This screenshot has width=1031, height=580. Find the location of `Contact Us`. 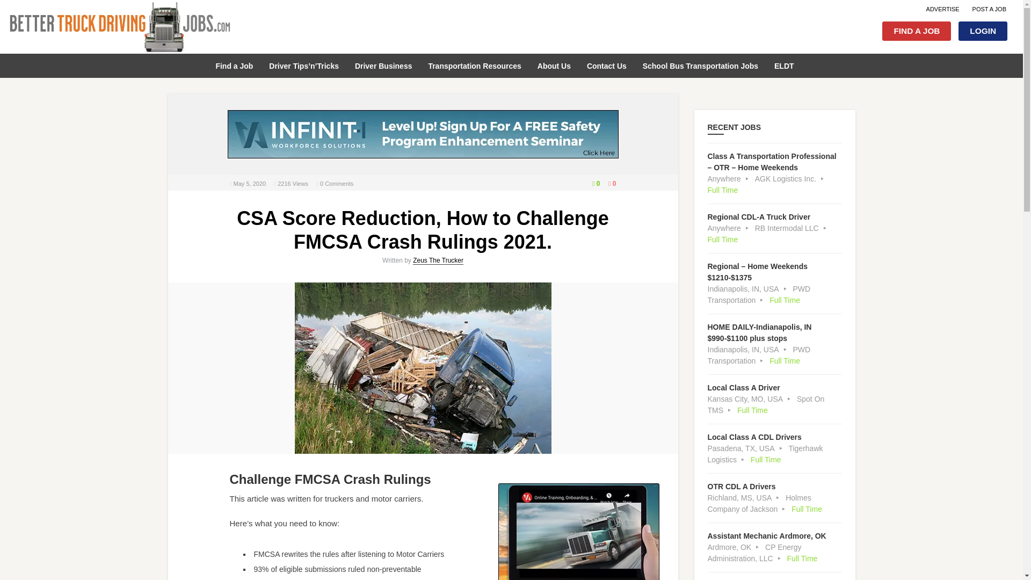

Contact Us is located at coordinates (607, 64).